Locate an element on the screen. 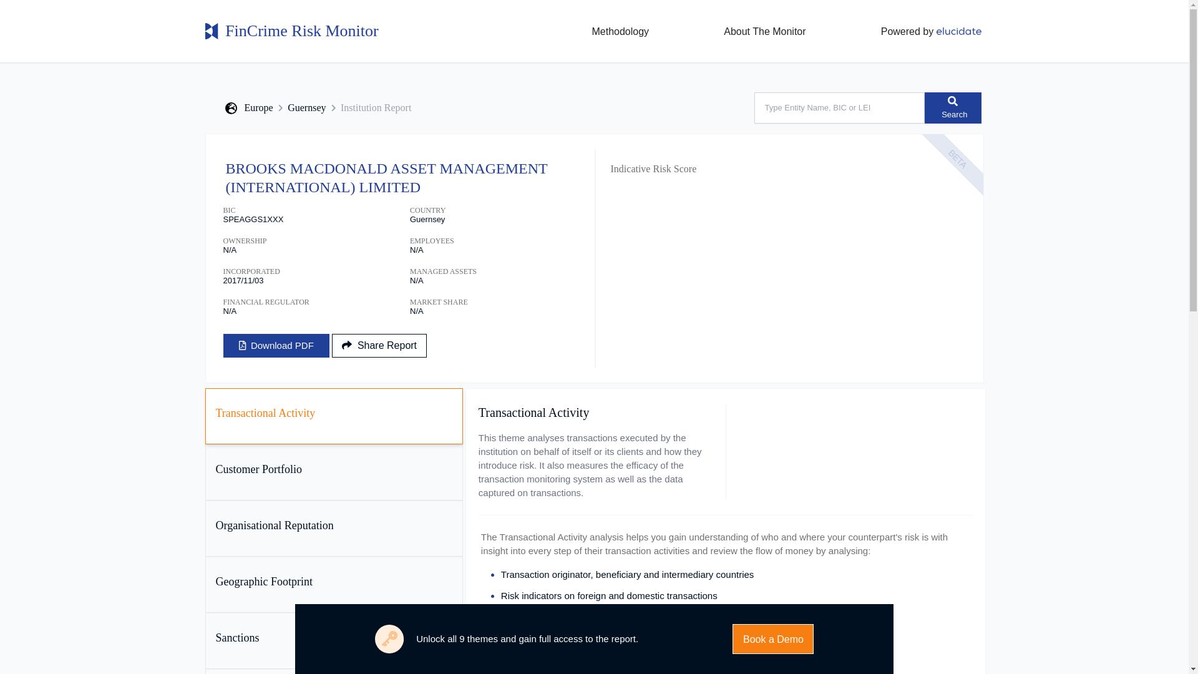 This screenshot has width=1198, height=674. Download PDF is located at coordinates (276, 346).